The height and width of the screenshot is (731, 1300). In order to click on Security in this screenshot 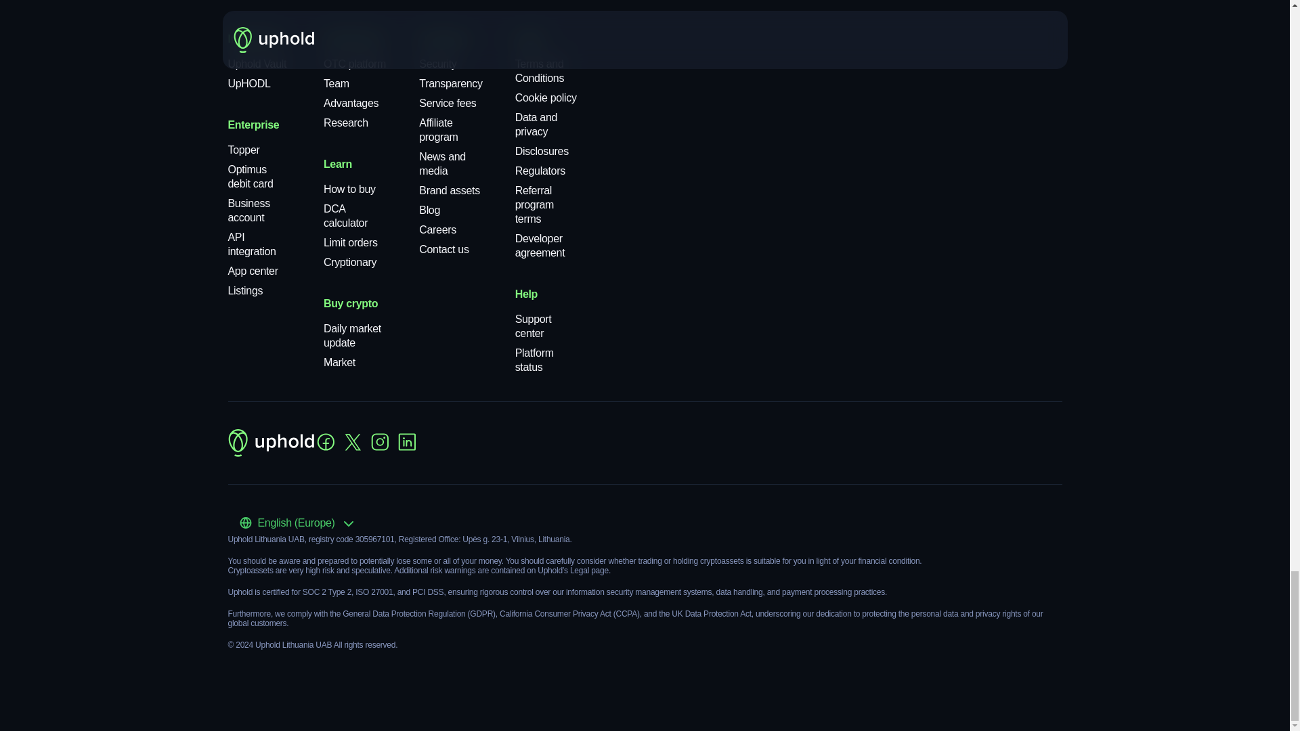, I will do `click(437, 64)`.